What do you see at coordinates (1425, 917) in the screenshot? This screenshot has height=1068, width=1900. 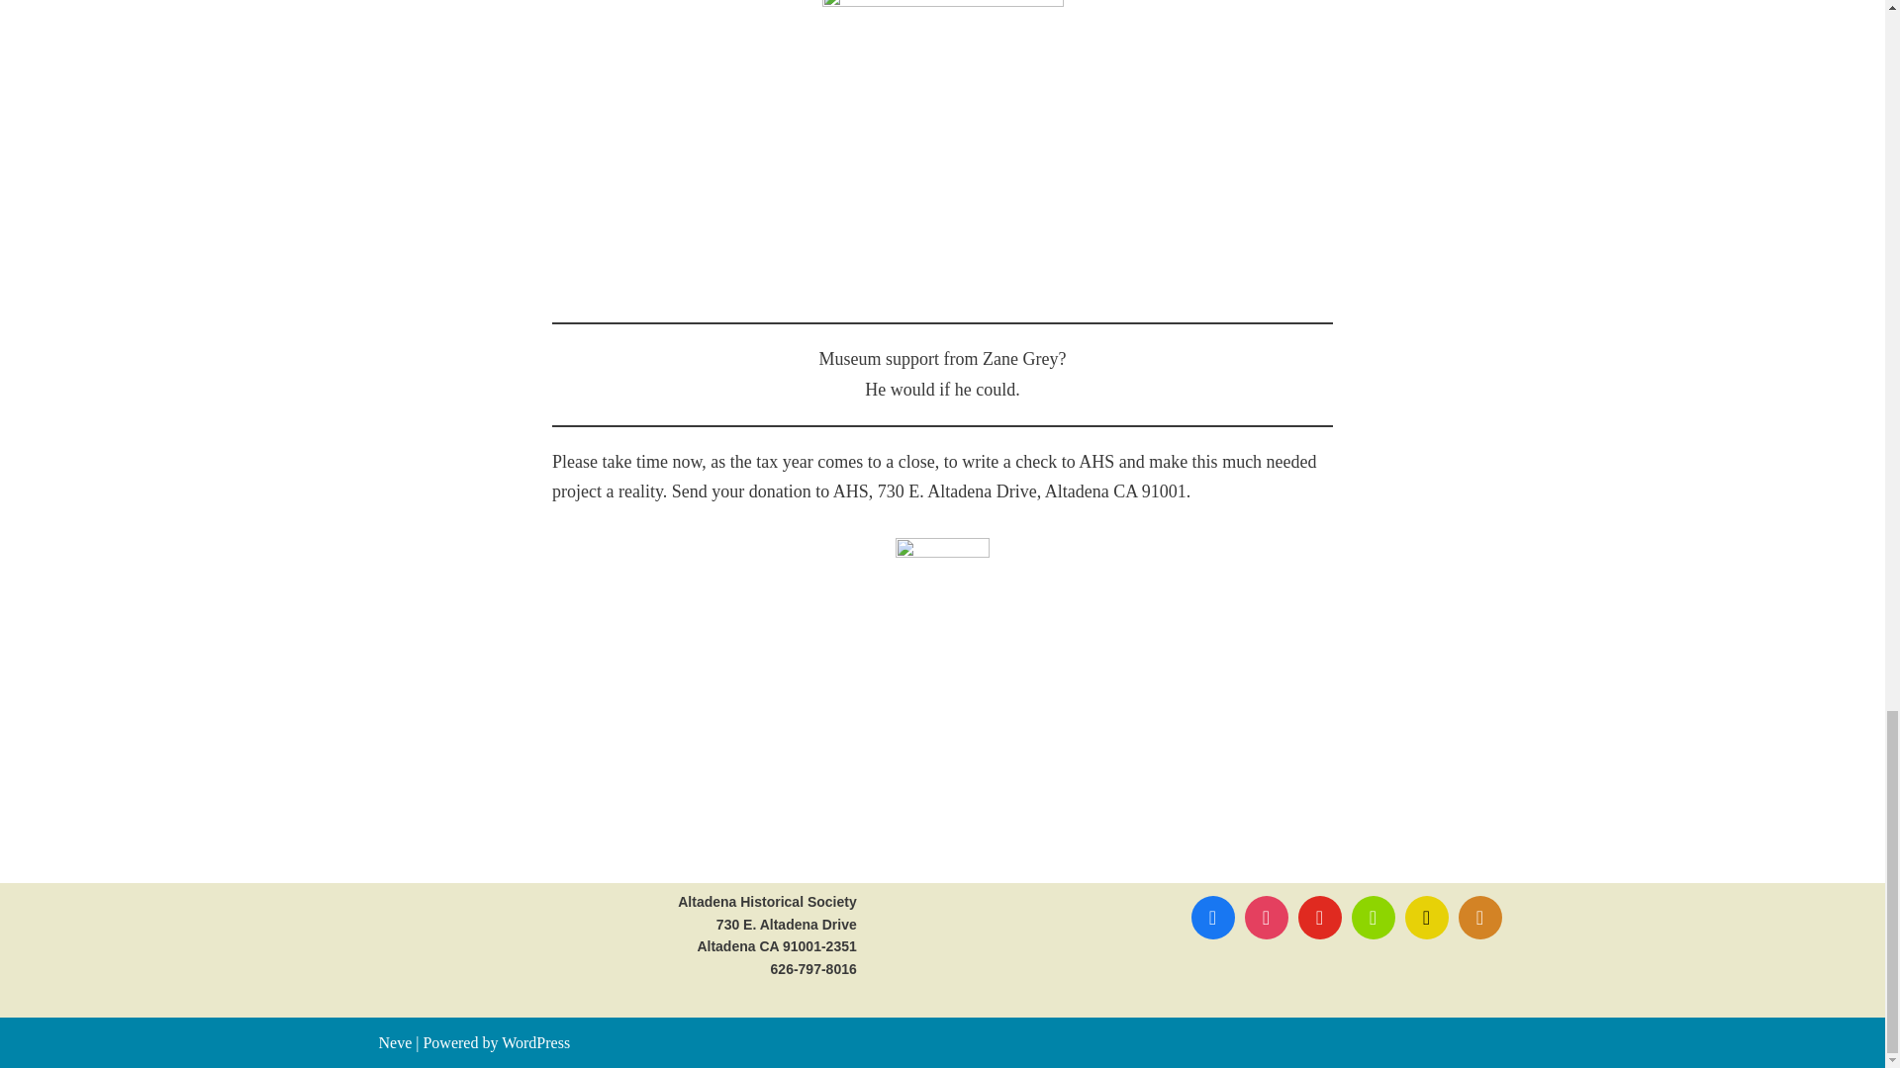 I see `Mailchimp` at bounding box center [1425, 917].